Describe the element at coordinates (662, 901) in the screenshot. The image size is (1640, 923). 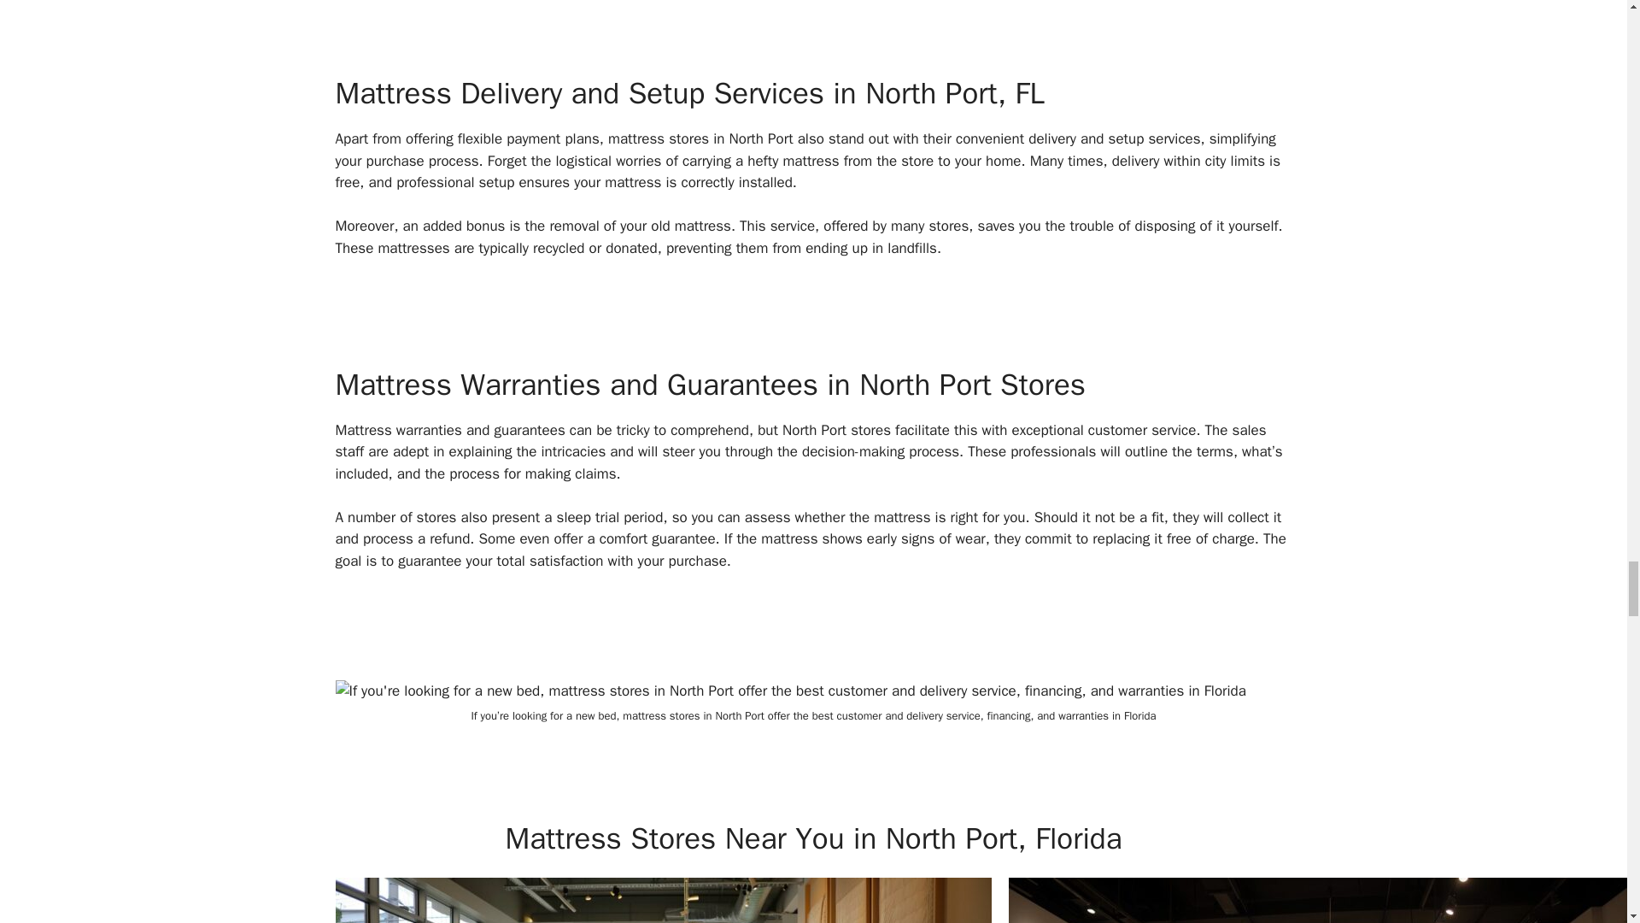
I see `Mattress Stores in Murdock, FL` at that location.